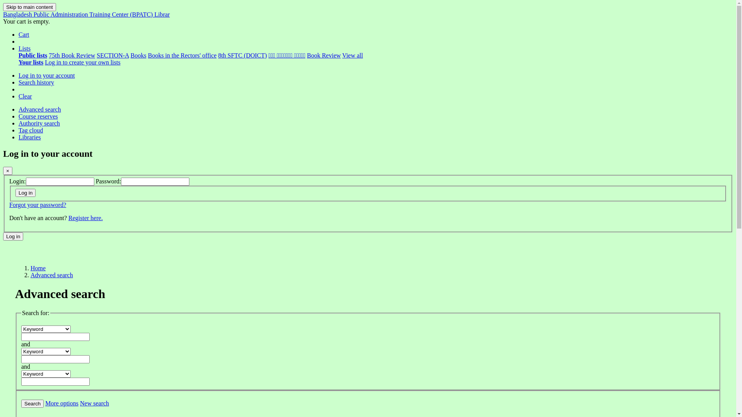 The height and width of the screenshot is (417, 742). I want to click on Skip to main content, so click(29, 7).